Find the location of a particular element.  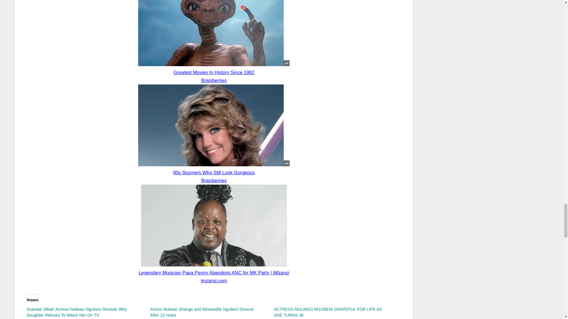

ACTRESS NOLWAZI NGUBENI GRATEFUL FOR LIFE AS SHE TURNS 38 is located at coordinates (328, 312).